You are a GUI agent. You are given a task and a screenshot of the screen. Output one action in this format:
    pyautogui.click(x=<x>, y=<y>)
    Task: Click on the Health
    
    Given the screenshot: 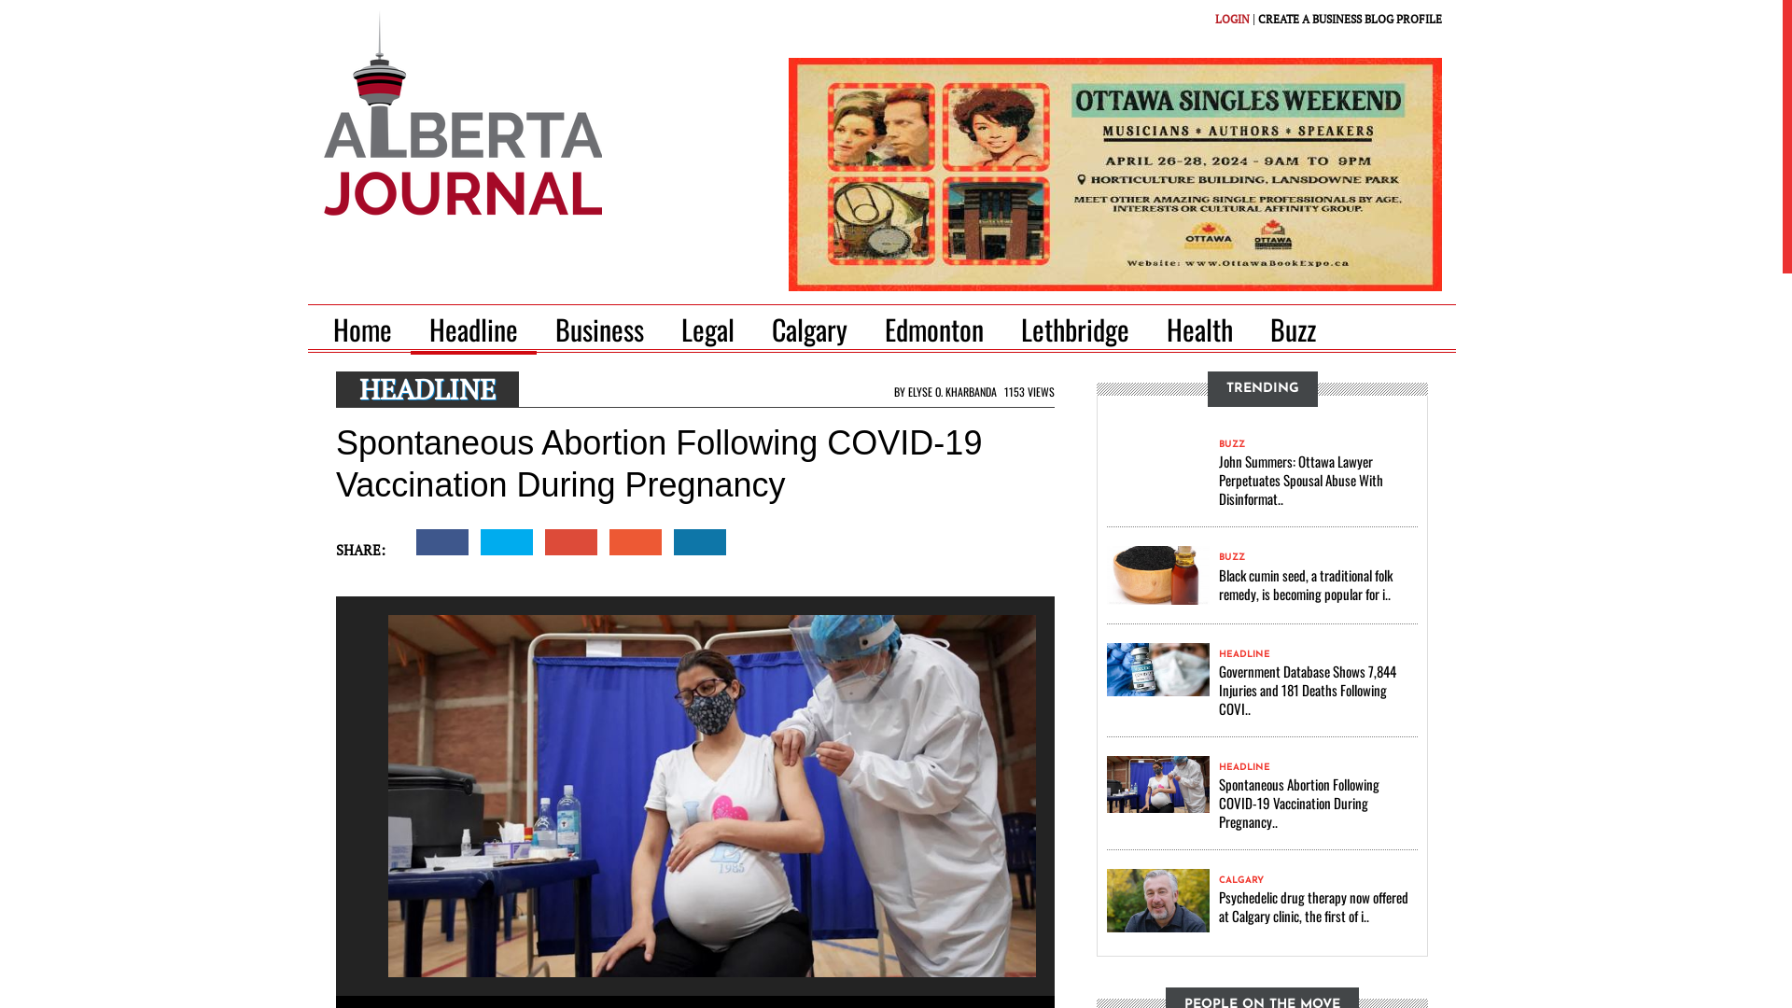 What is the action you would take?
    pyautogui.click(x=1200, y=330)
    